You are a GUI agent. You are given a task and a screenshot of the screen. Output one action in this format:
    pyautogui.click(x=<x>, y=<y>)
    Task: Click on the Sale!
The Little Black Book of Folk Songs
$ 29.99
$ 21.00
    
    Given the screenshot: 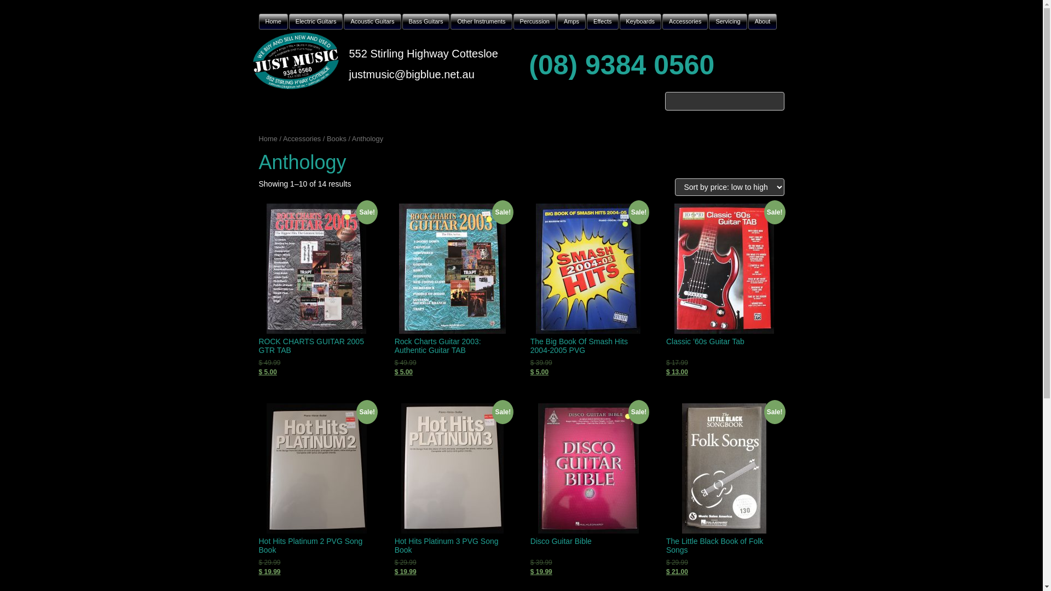 What is the action you would take?
    pyautogui.click(x=724, y=490)
    